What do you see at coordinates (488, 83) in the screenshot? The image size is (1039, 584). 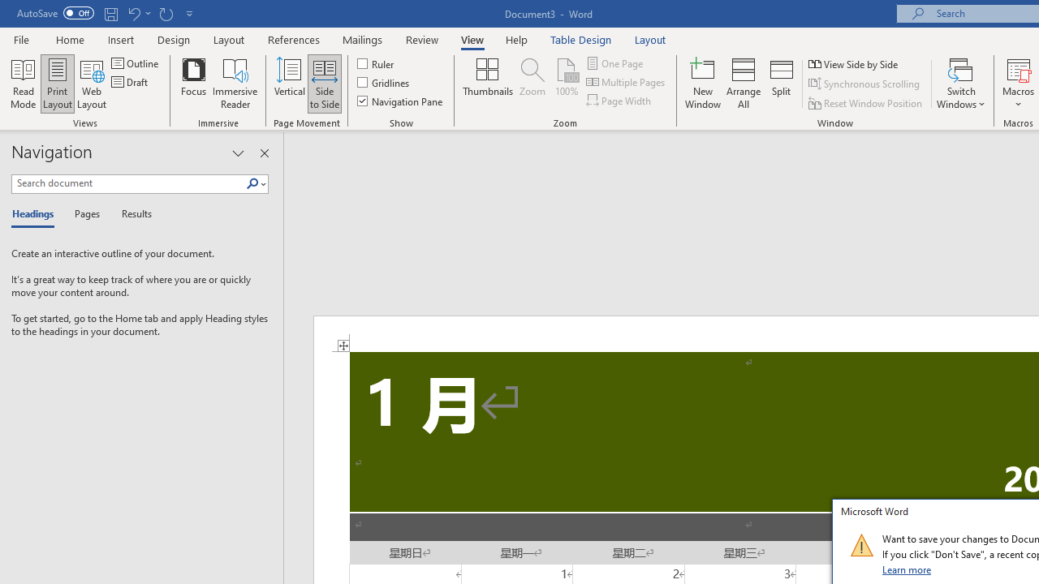 I see `Thumbnails` at bounding box center [488, 83].